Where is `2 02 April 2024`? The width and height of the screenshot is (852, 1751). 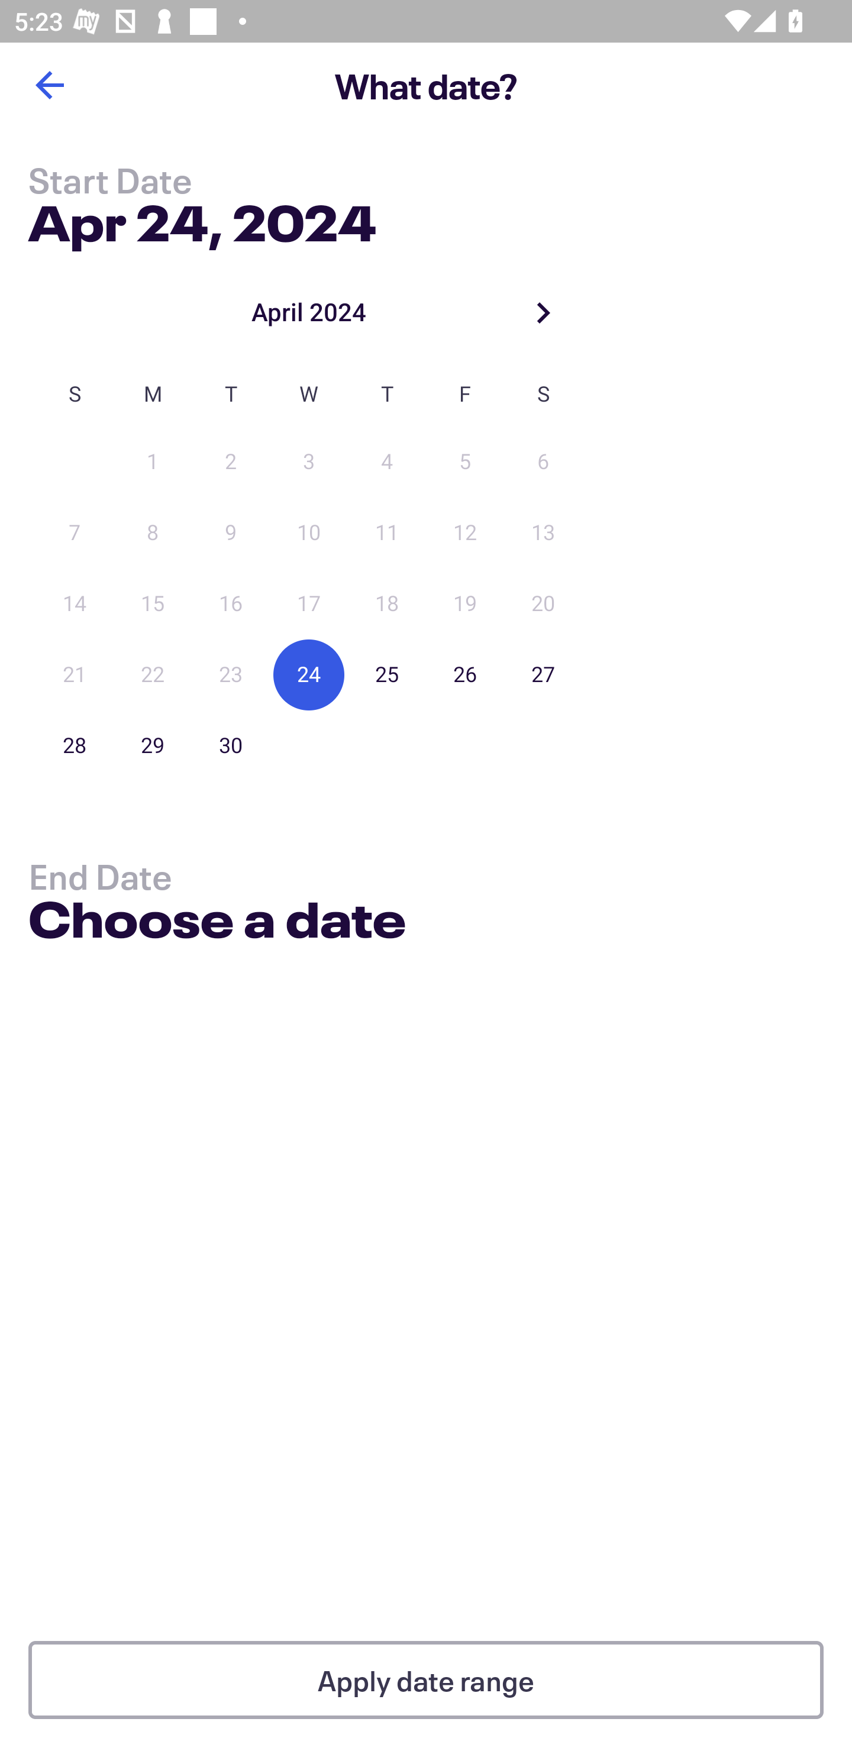
2 02 April 2024 is located at coordinates (231, 462).